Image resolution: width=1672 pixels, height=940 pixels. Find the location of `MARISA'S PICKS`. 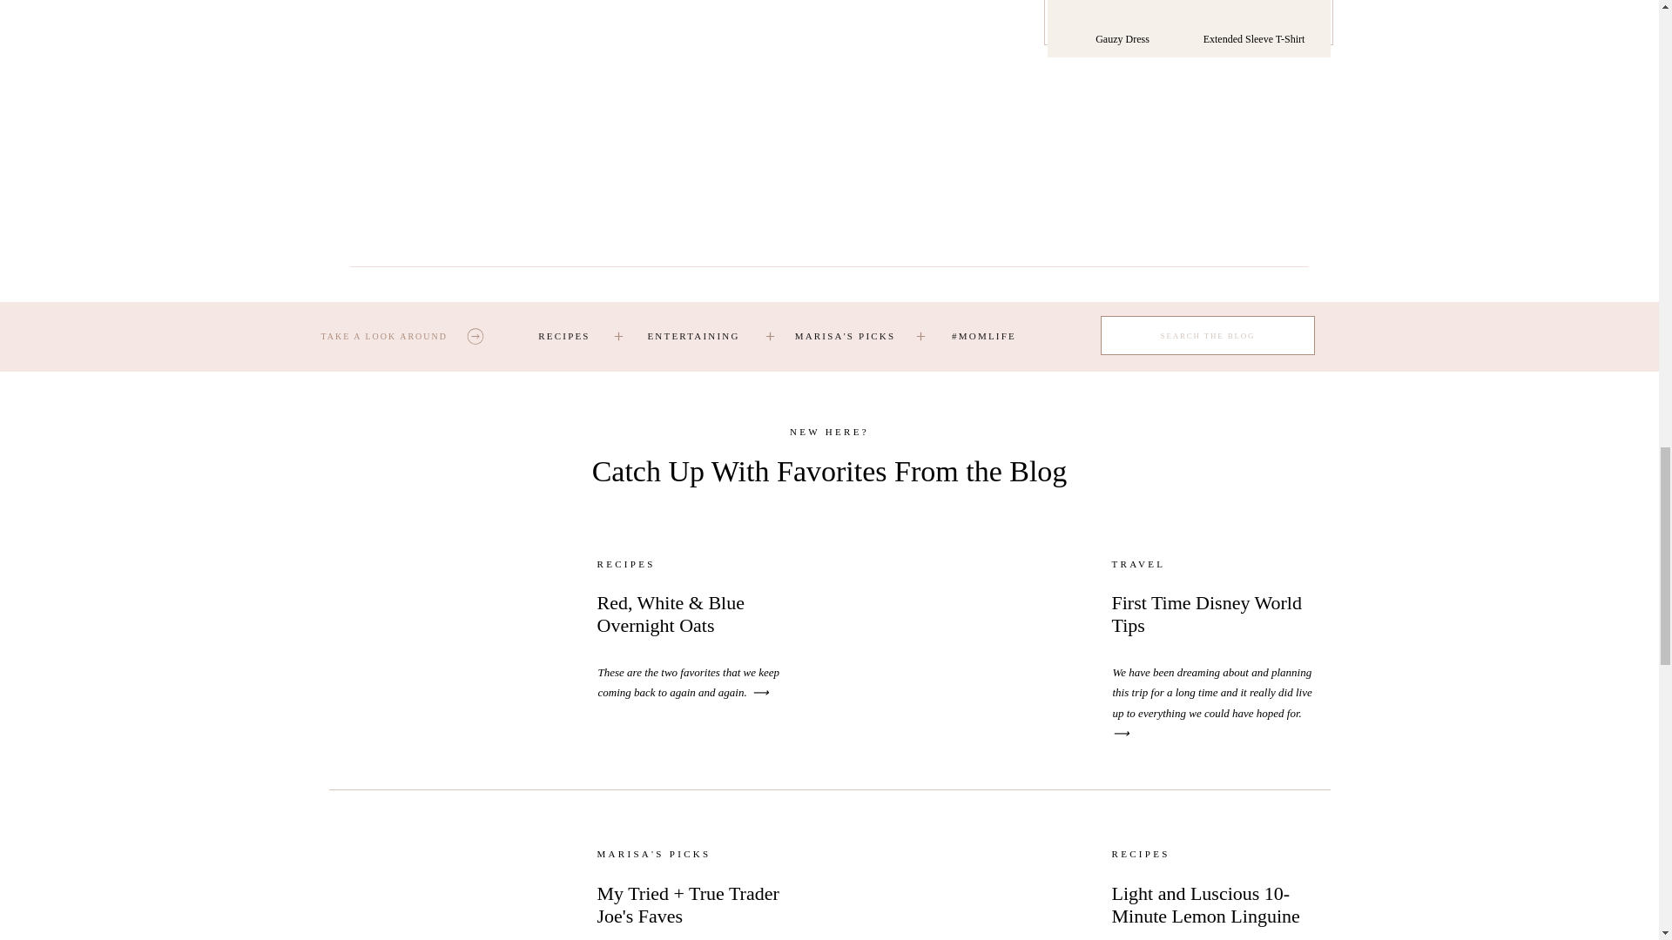

MARISA'S PICKS is located at coordinates (845, 336).